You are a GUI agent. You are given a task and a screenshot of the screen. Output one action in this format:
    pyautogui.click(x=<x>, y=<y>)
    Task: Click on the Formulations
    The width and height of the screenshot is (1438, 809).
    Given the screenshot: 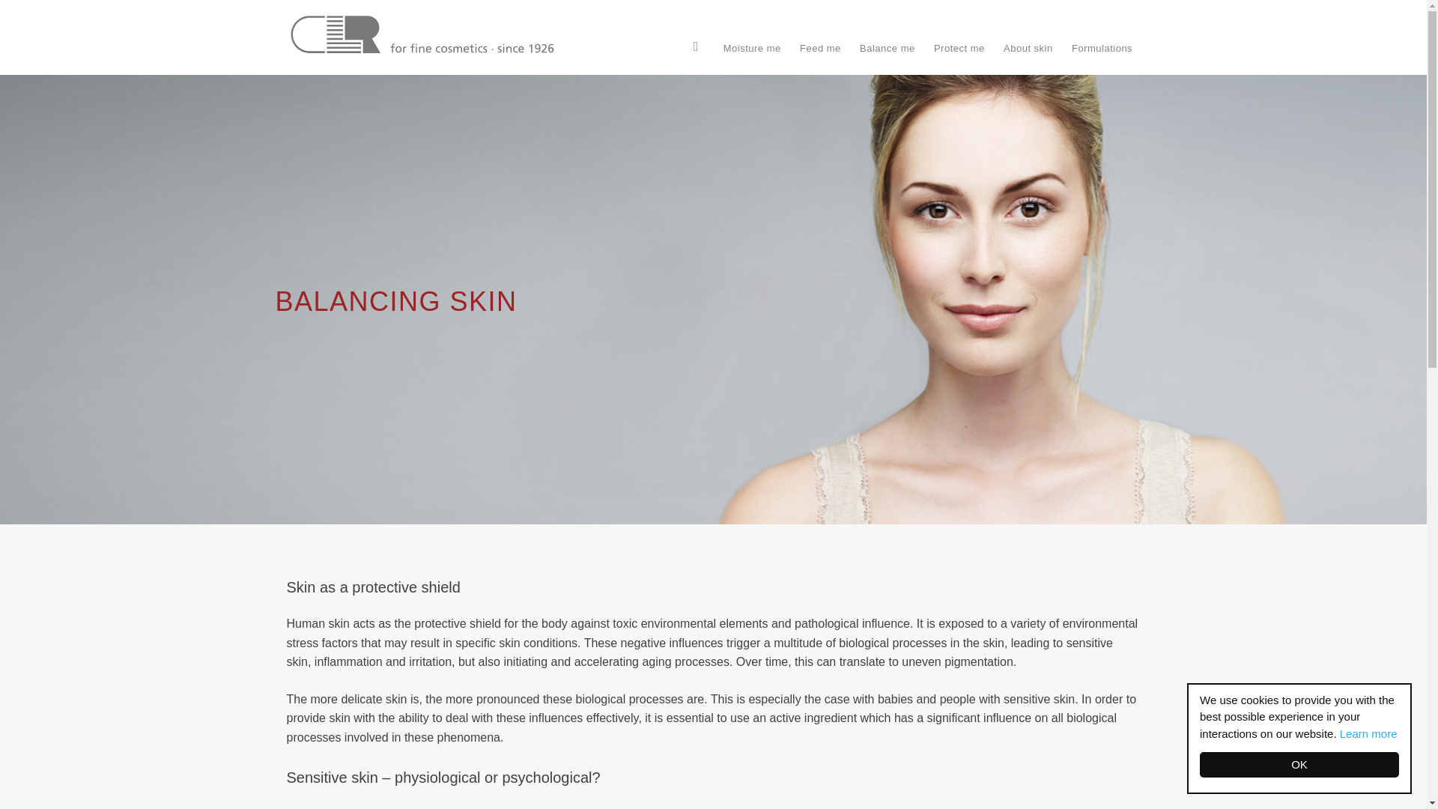 What is the action you would take?
    pyautogui.click(x=1102, y=49)
    